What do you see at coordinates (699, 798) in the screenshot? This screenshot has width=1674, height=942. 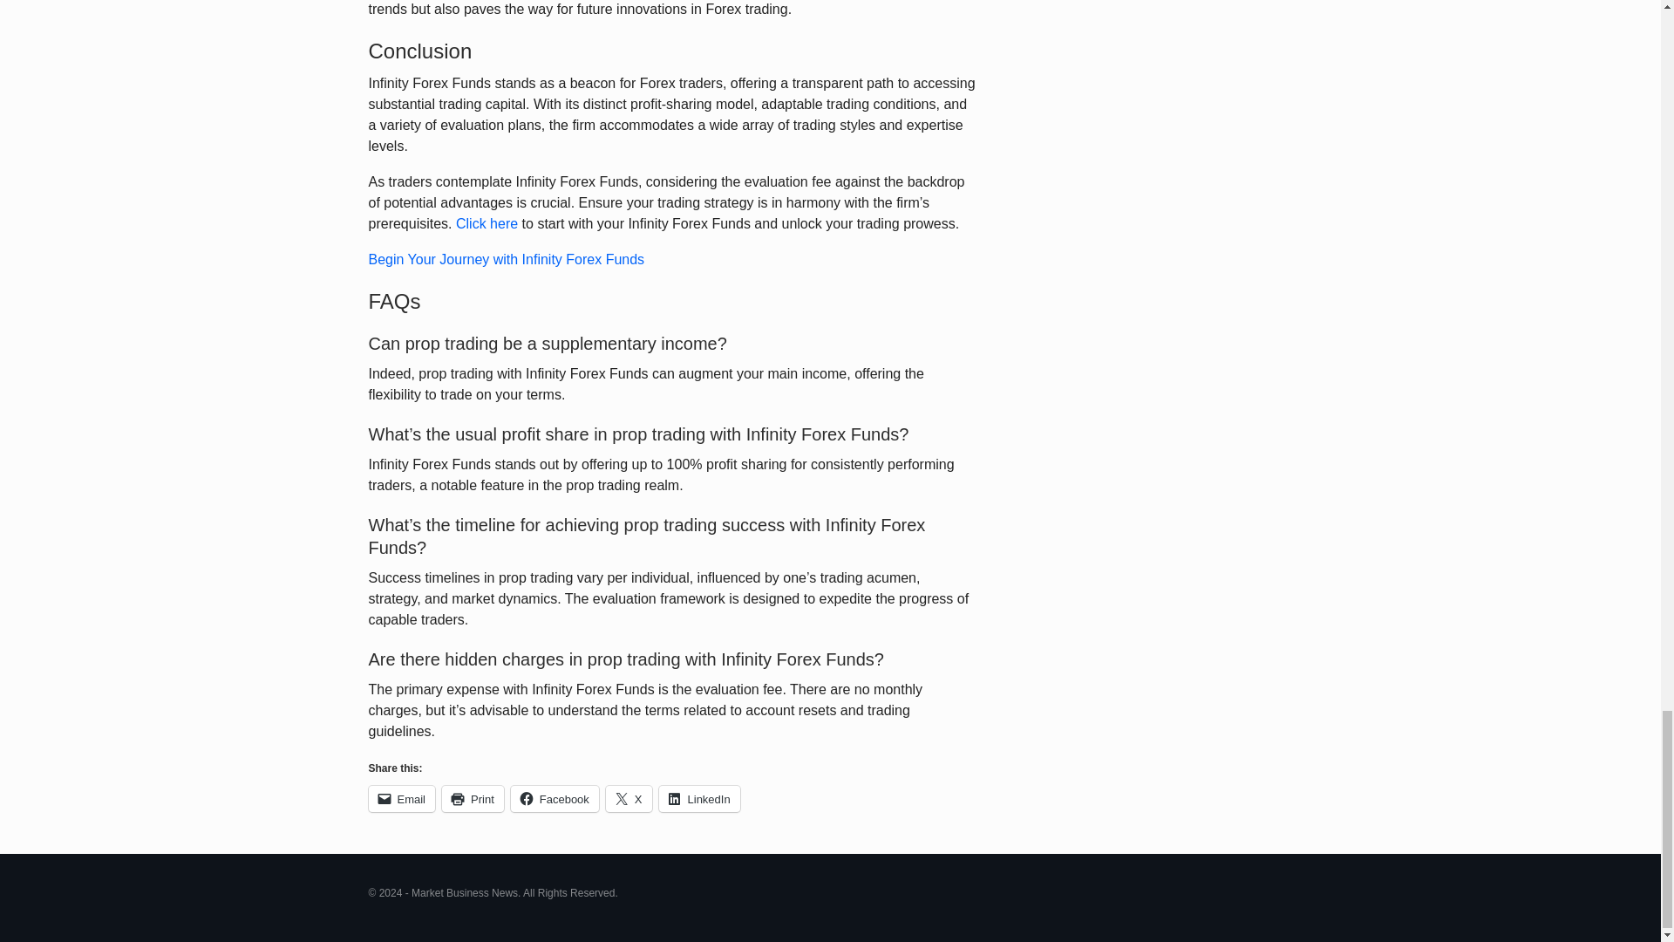 I see `LinkedIn` at bounding box center [699, 798].